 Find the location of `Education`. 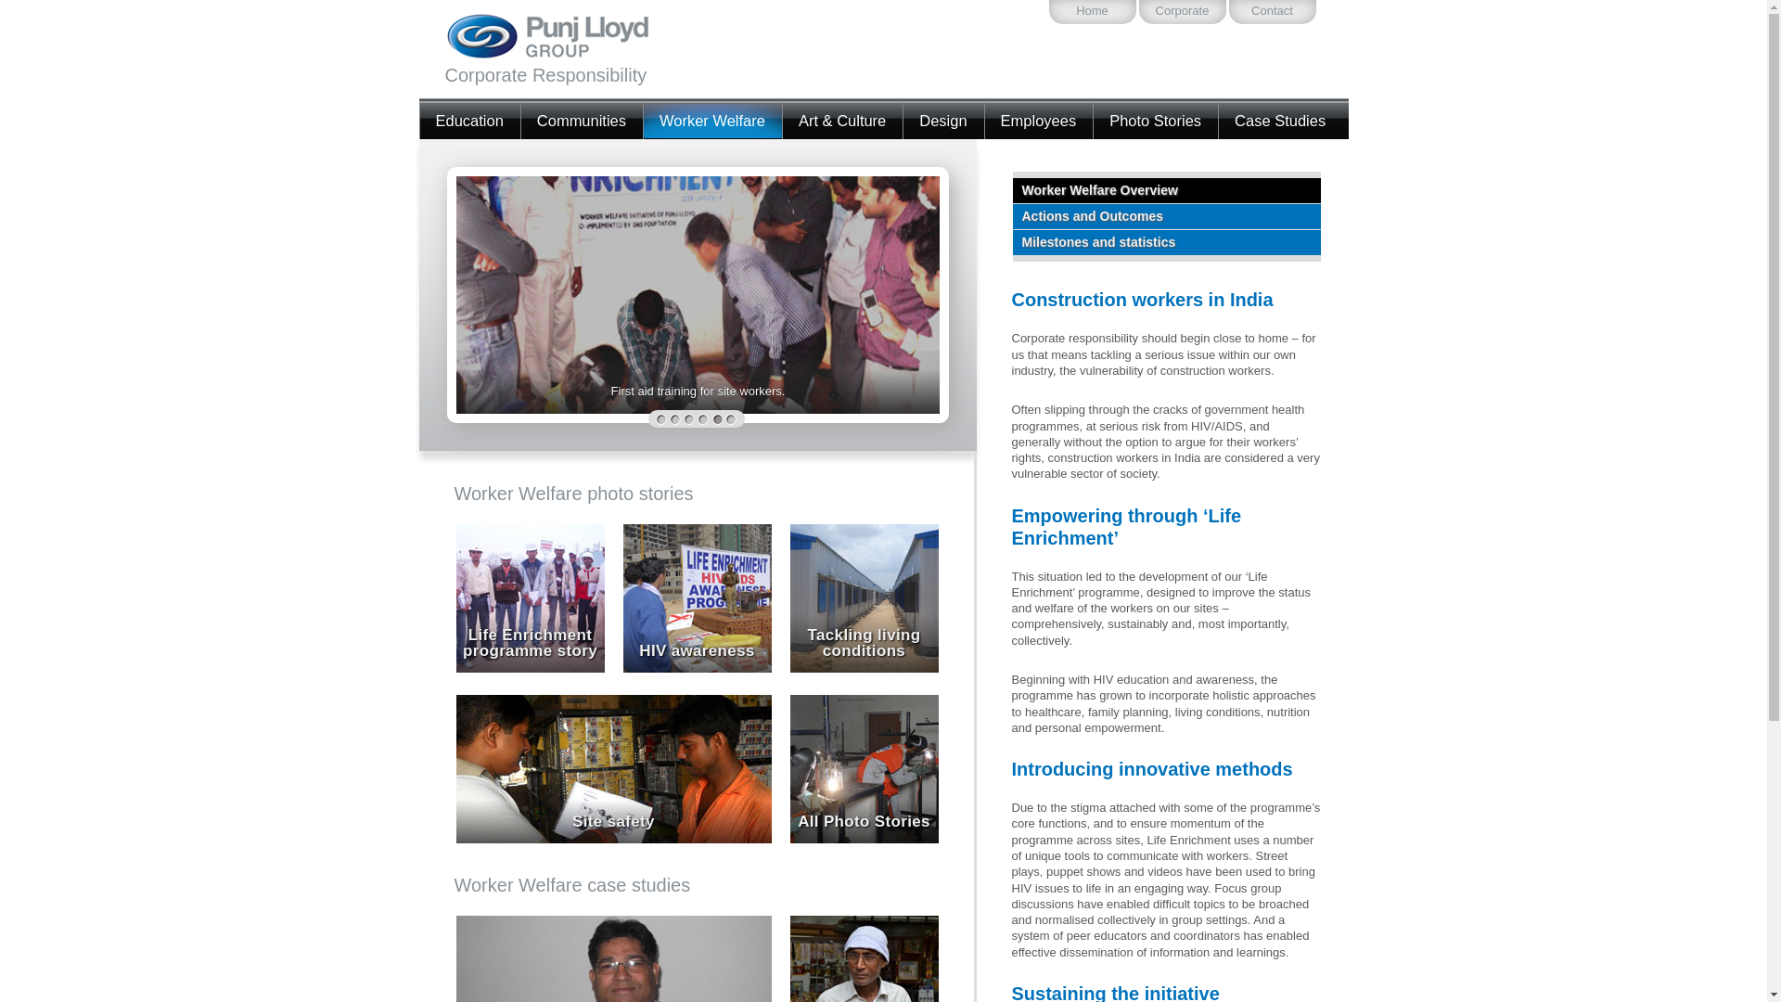

Education is located at coordinates (469, 121).